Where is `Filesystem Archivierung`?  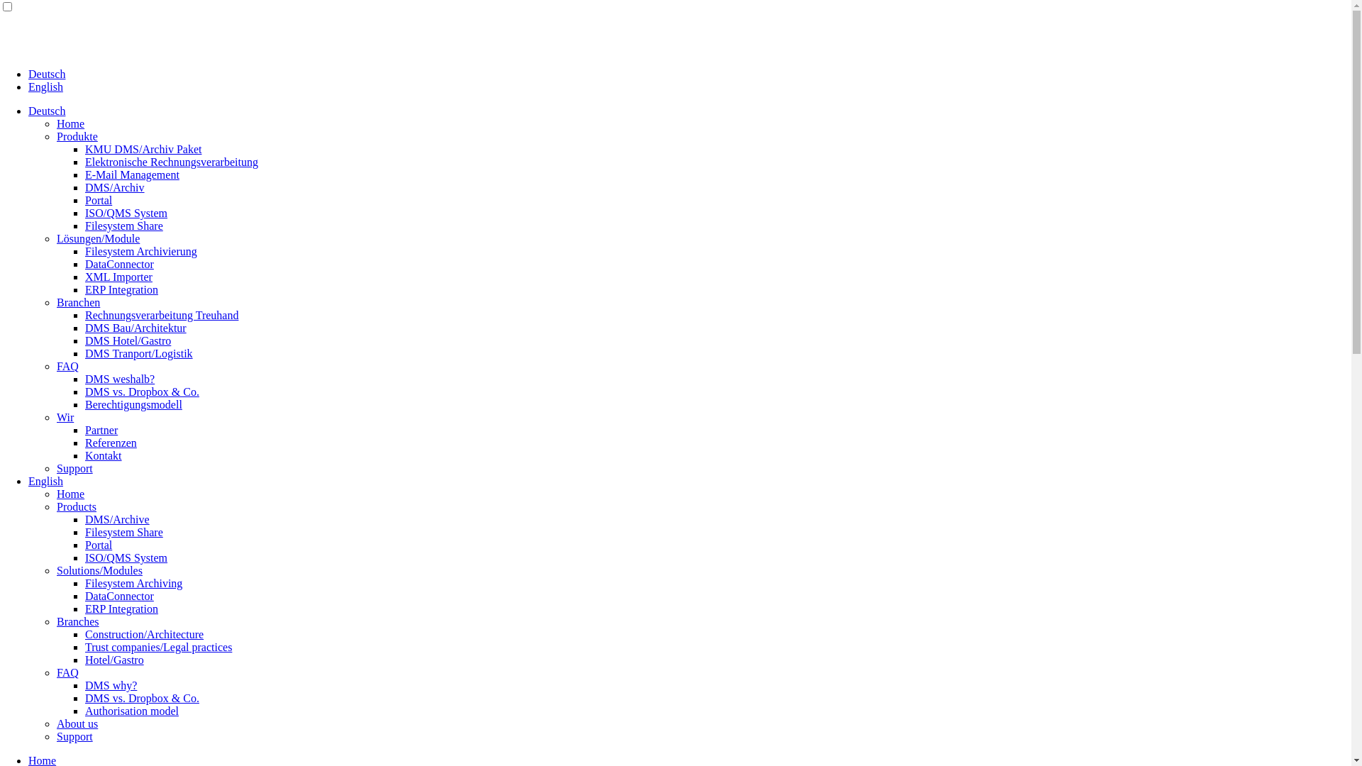
Filesystem Archivierung is located at coordinates (141, 251).